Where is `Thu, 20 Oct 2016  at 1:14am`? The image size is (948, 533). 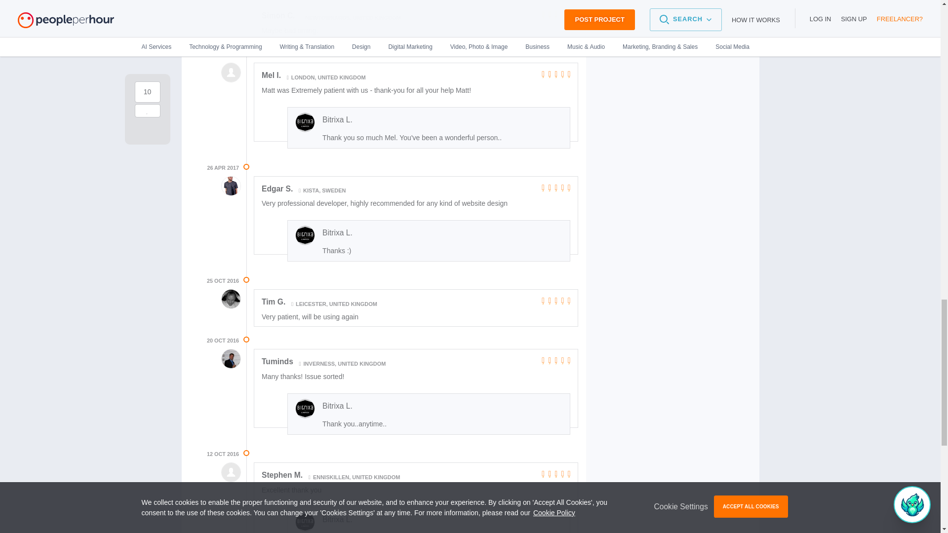
Thu, 20 Oct 2016  at 1:14am is located at coordinates (222, 341).